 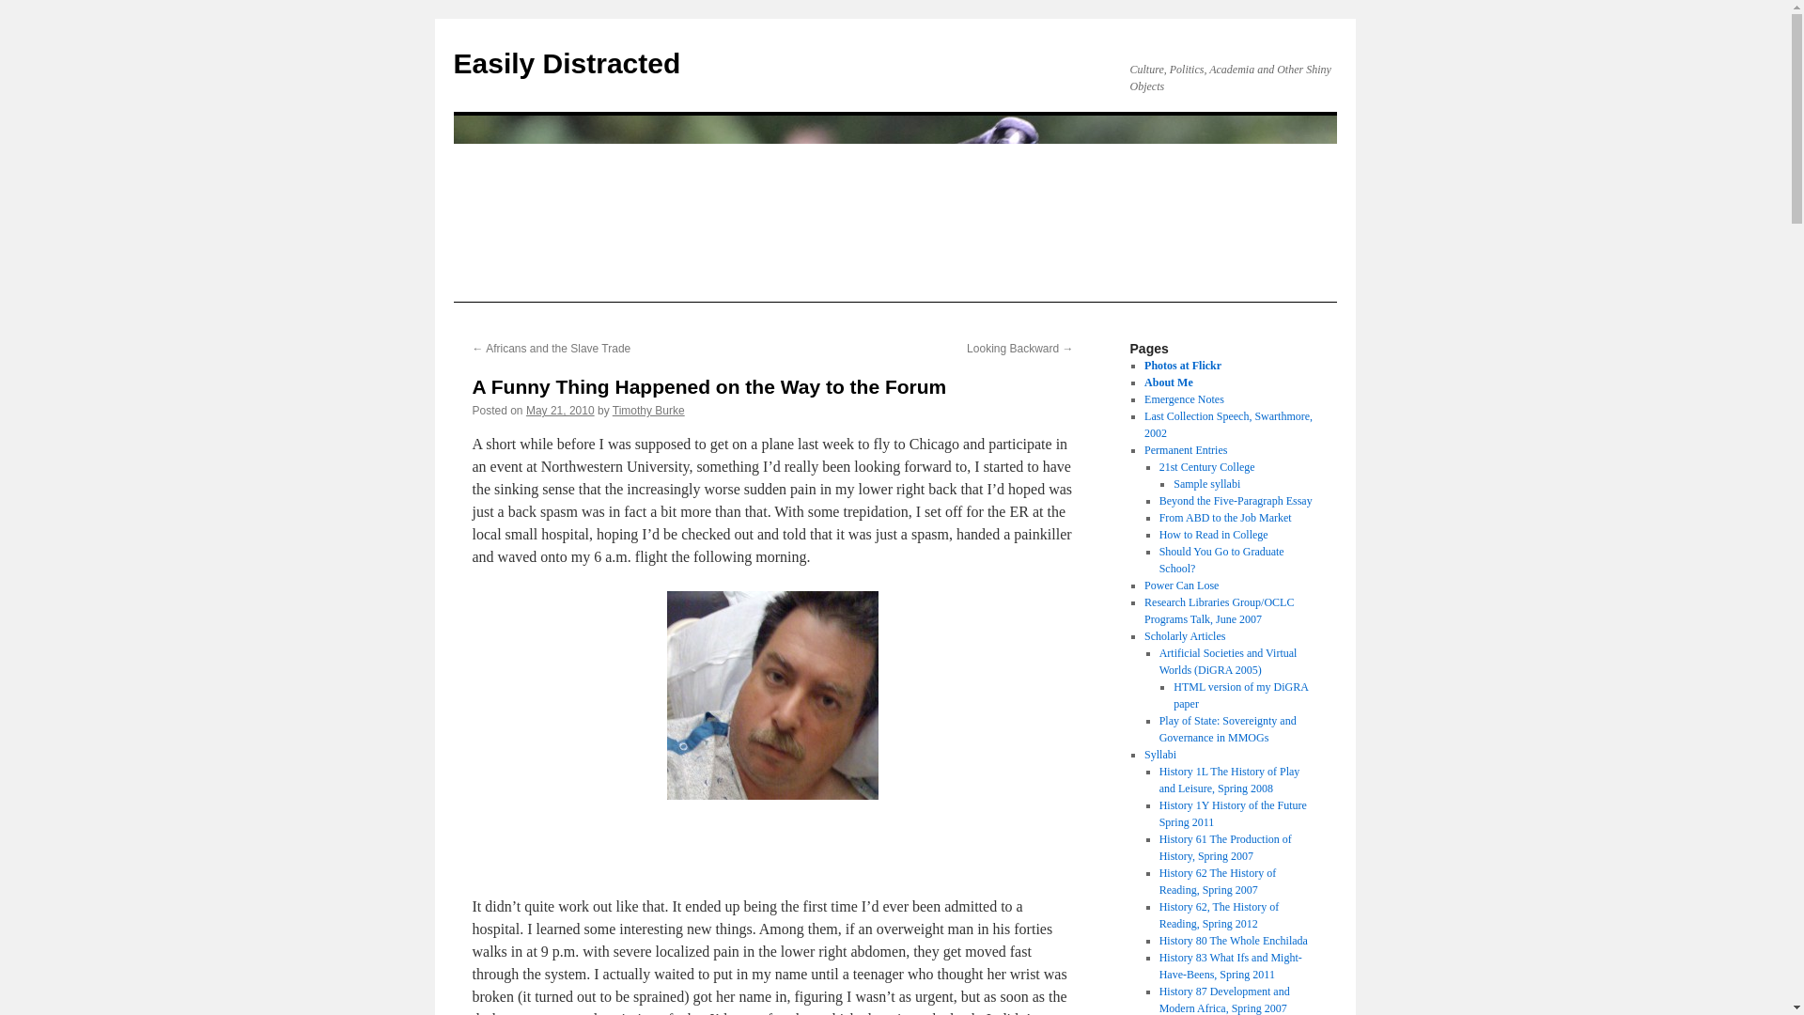 What do you see at coordinates (1214, 534) in the screenshot?
I see `How to Read in College` at bounding box center [1214, 534].